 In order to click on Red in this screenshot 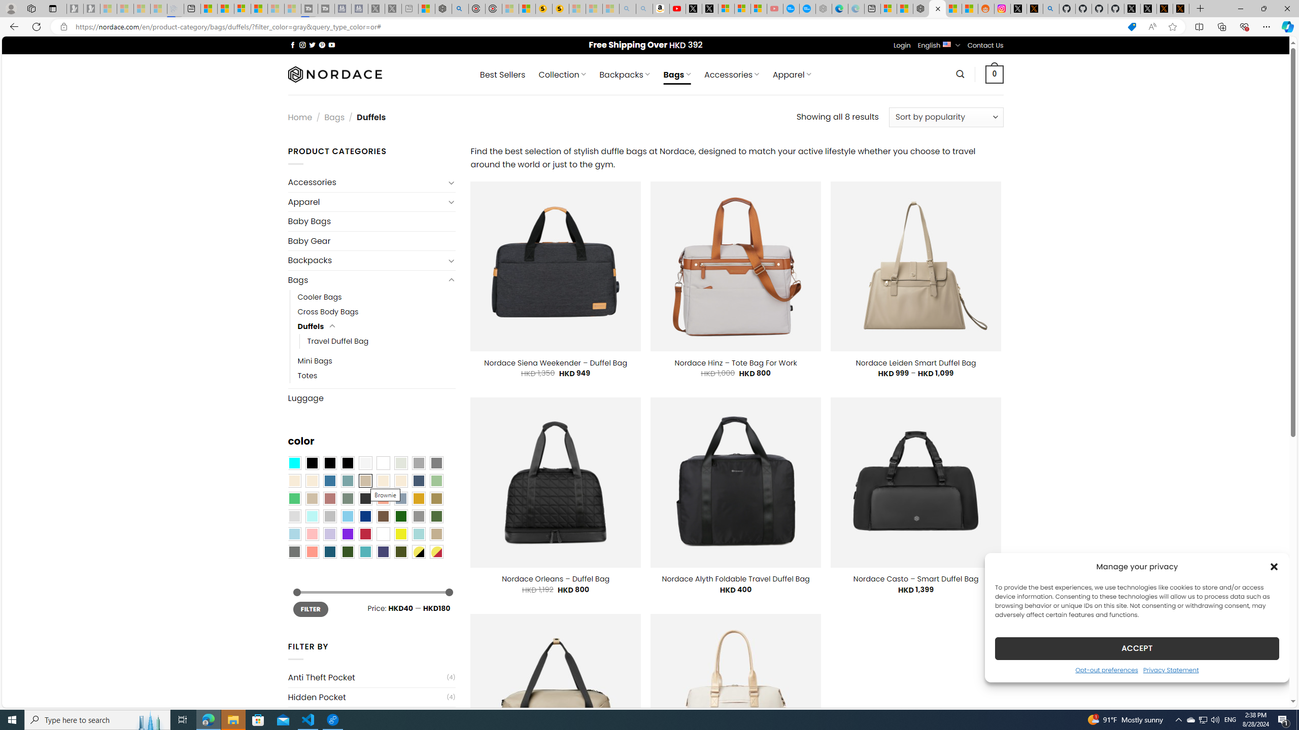, I will do `click(365, 534)`.